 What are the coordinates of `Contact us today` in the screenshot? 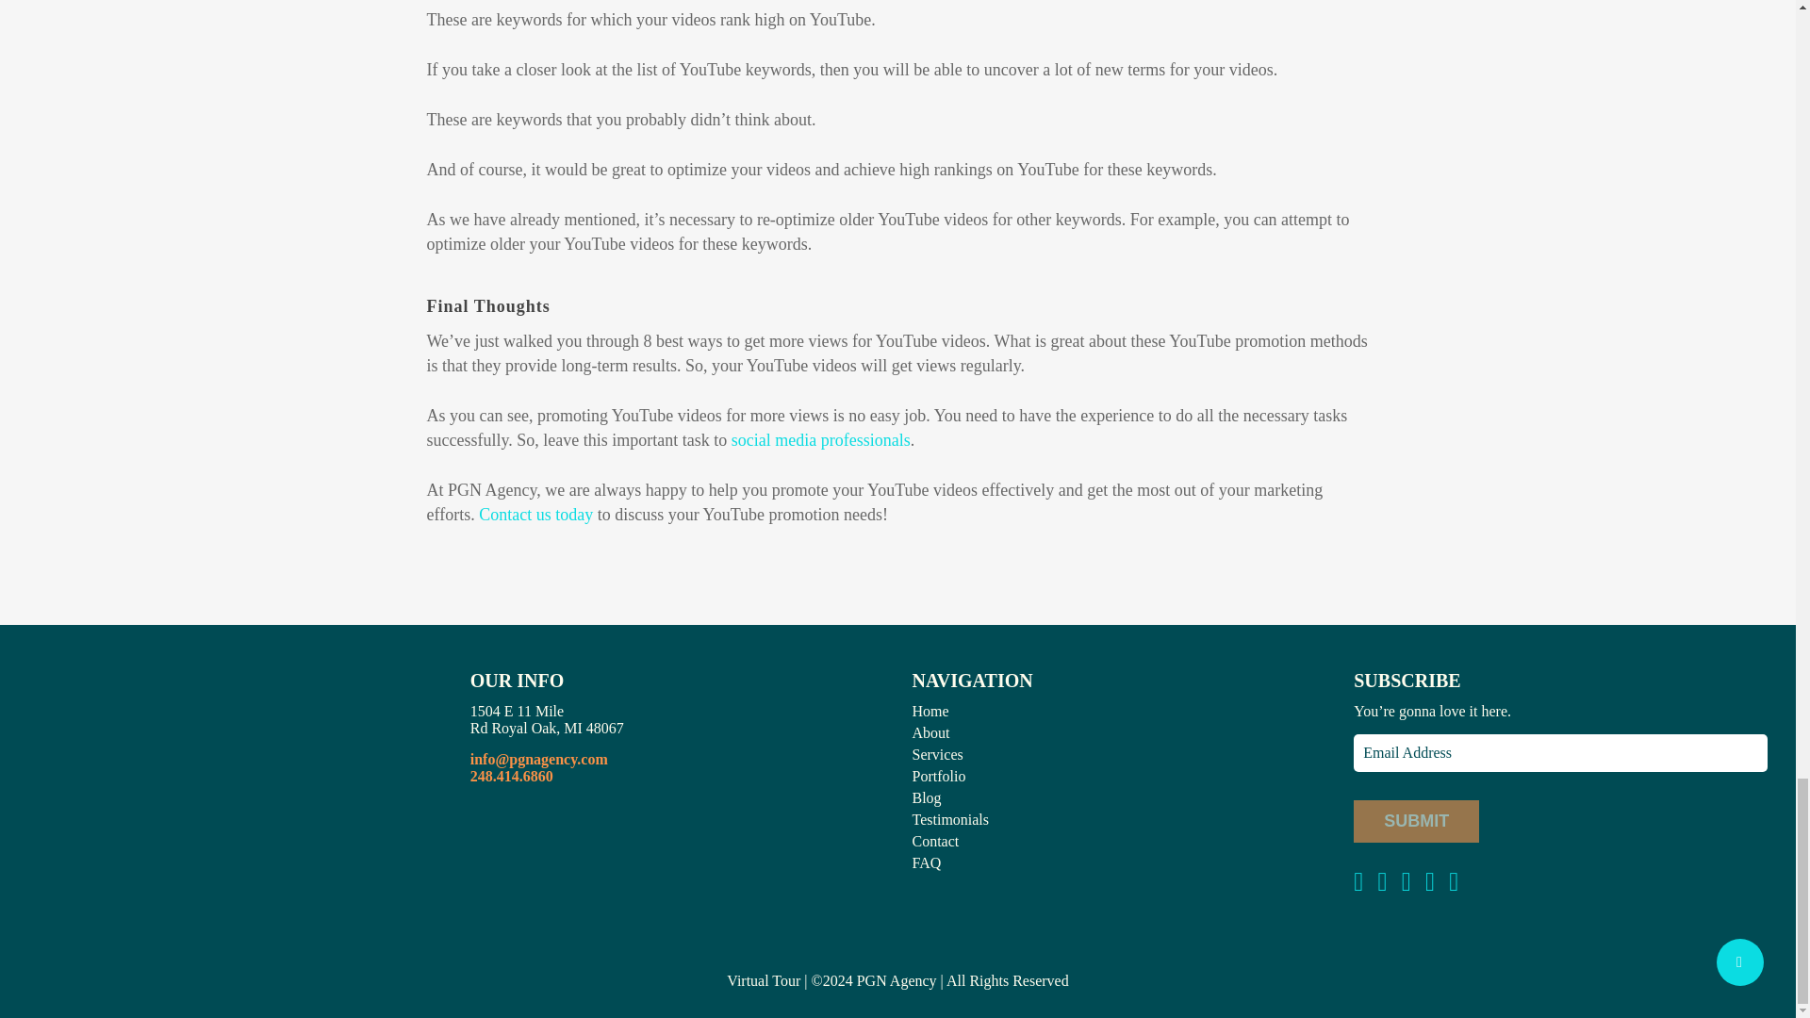 It's located at (535, 515).